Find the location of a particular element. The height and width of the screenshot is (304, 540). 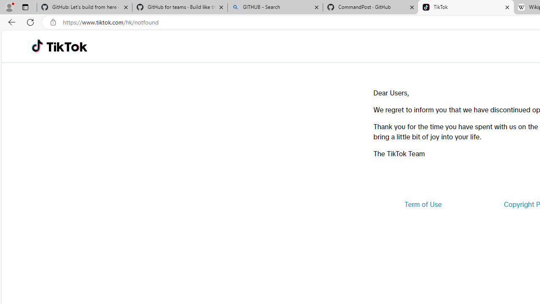

TikTok is located at coordinates (466, 8).